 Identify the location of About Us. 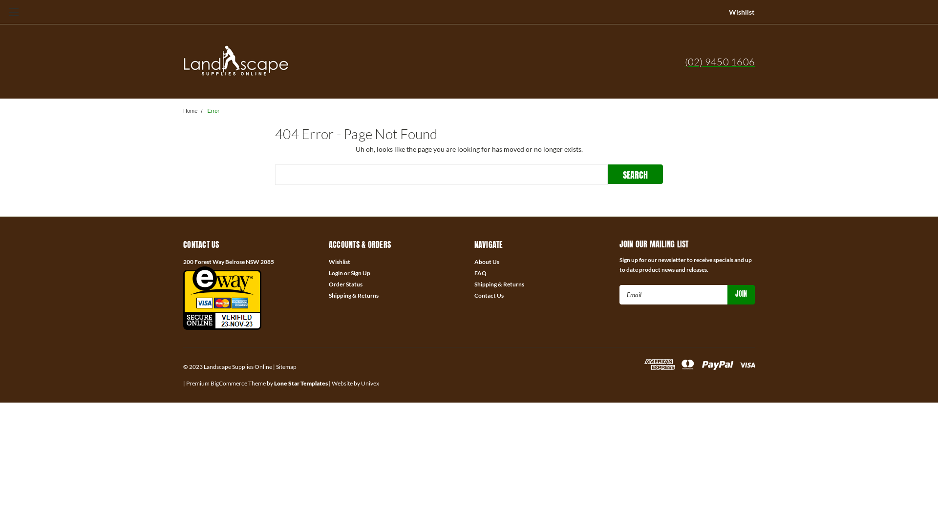
(487, 262).